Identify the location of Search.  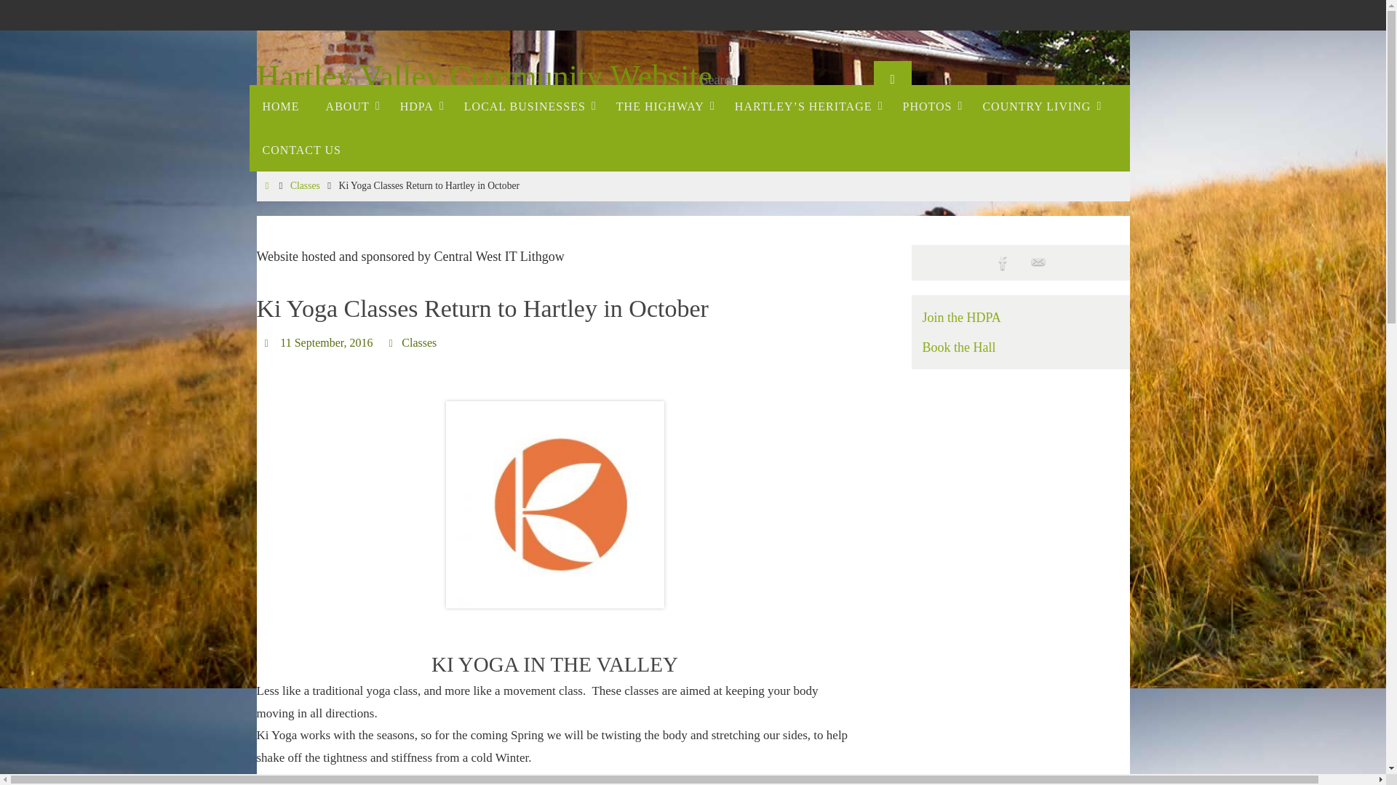
(892, 80).